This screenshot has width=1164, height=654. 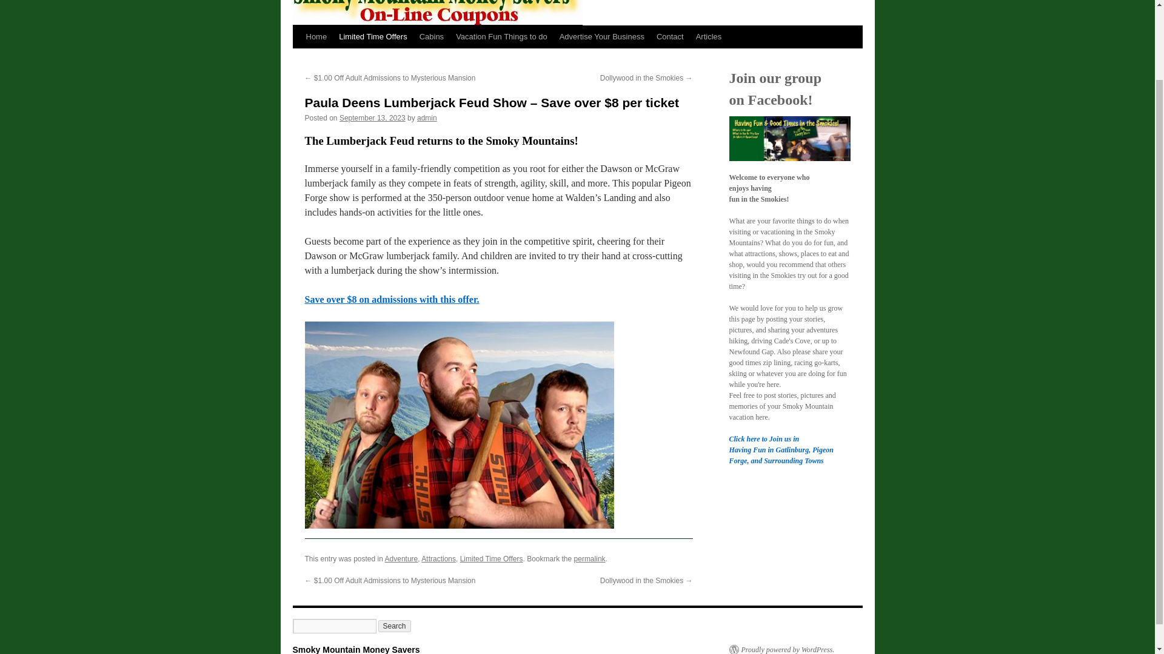 What do you see at coordinates (671, 36) in the screenshot?
I see `Contact` at bounding box center [671, 36].